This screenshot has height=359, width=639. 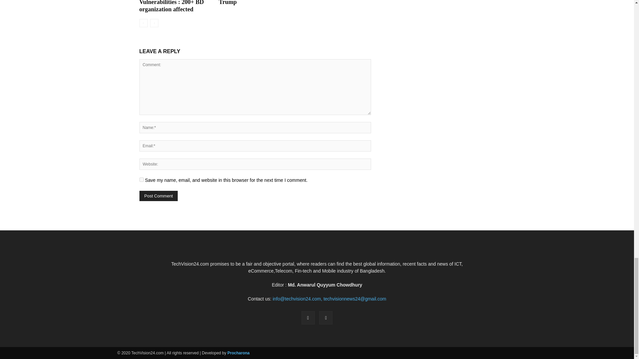 What do you see at coordinates (158, 195) in the screenshot?
I see `Post Comment` at bounding box center [158, 195].